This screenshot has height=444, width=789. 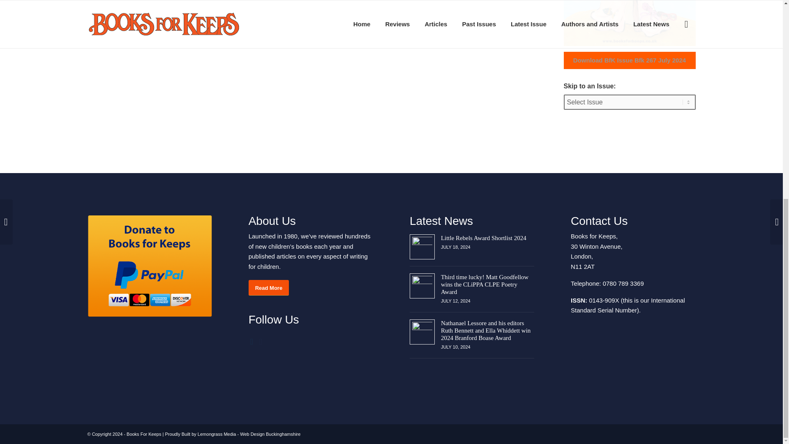 I want to click on Little Rebels Award Shortlist 2024, so click(x=483, y=238).